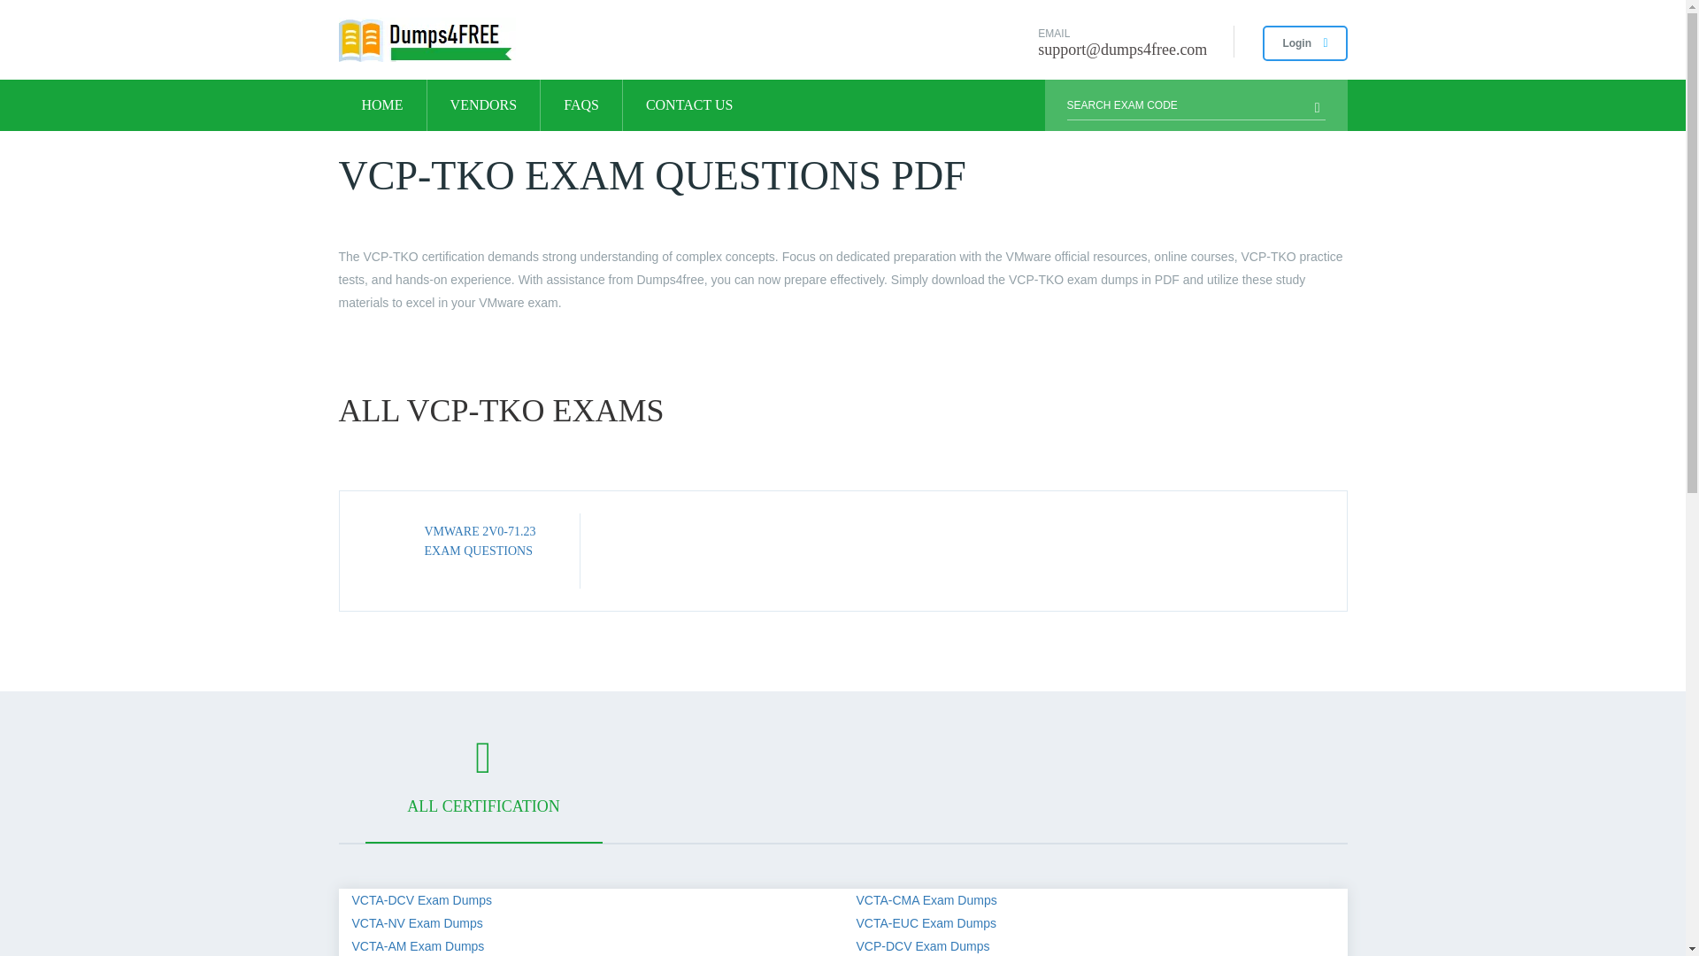  I want to click on CONTACT US, so click(689, 104).